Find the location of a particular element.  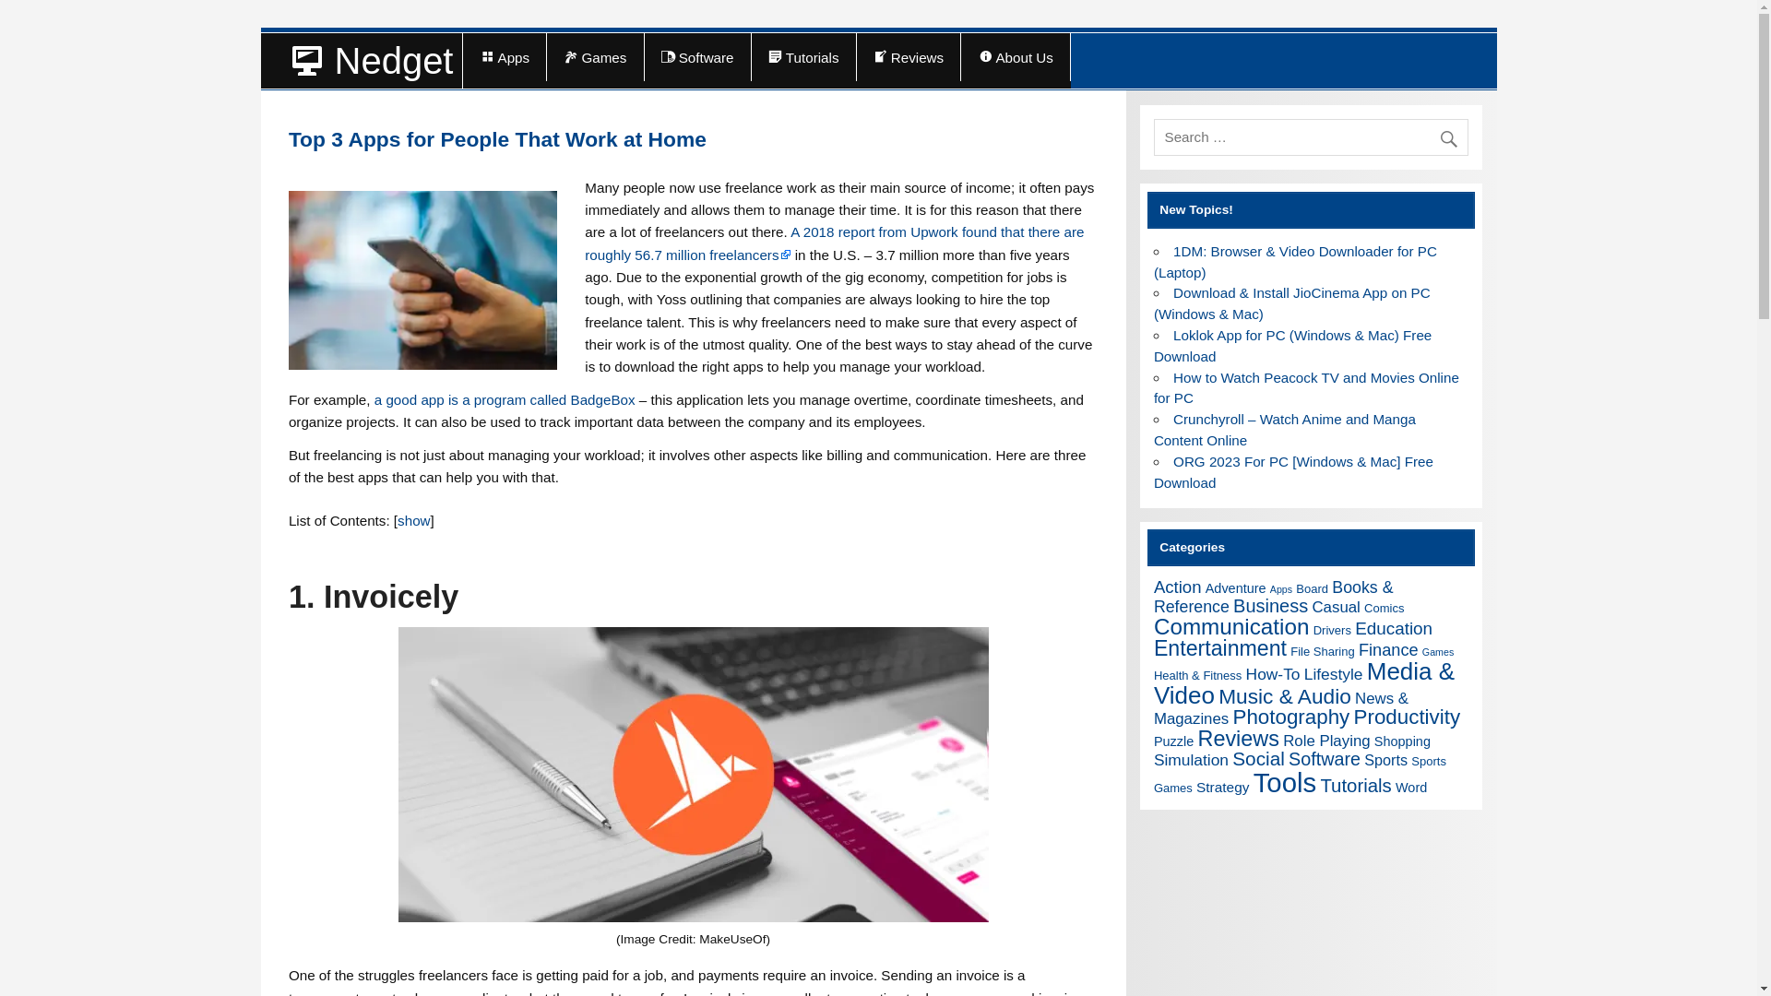

Apps is located at coordinates (504, 56).